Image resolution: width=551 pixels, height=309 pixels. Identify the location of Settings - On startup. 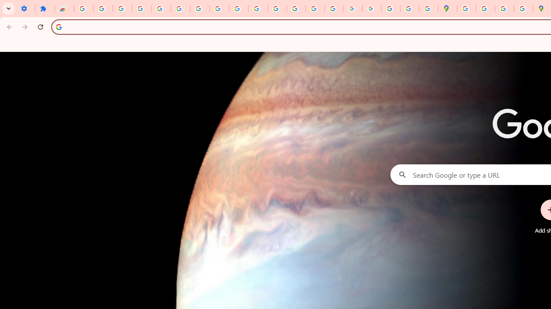
(25, 9).